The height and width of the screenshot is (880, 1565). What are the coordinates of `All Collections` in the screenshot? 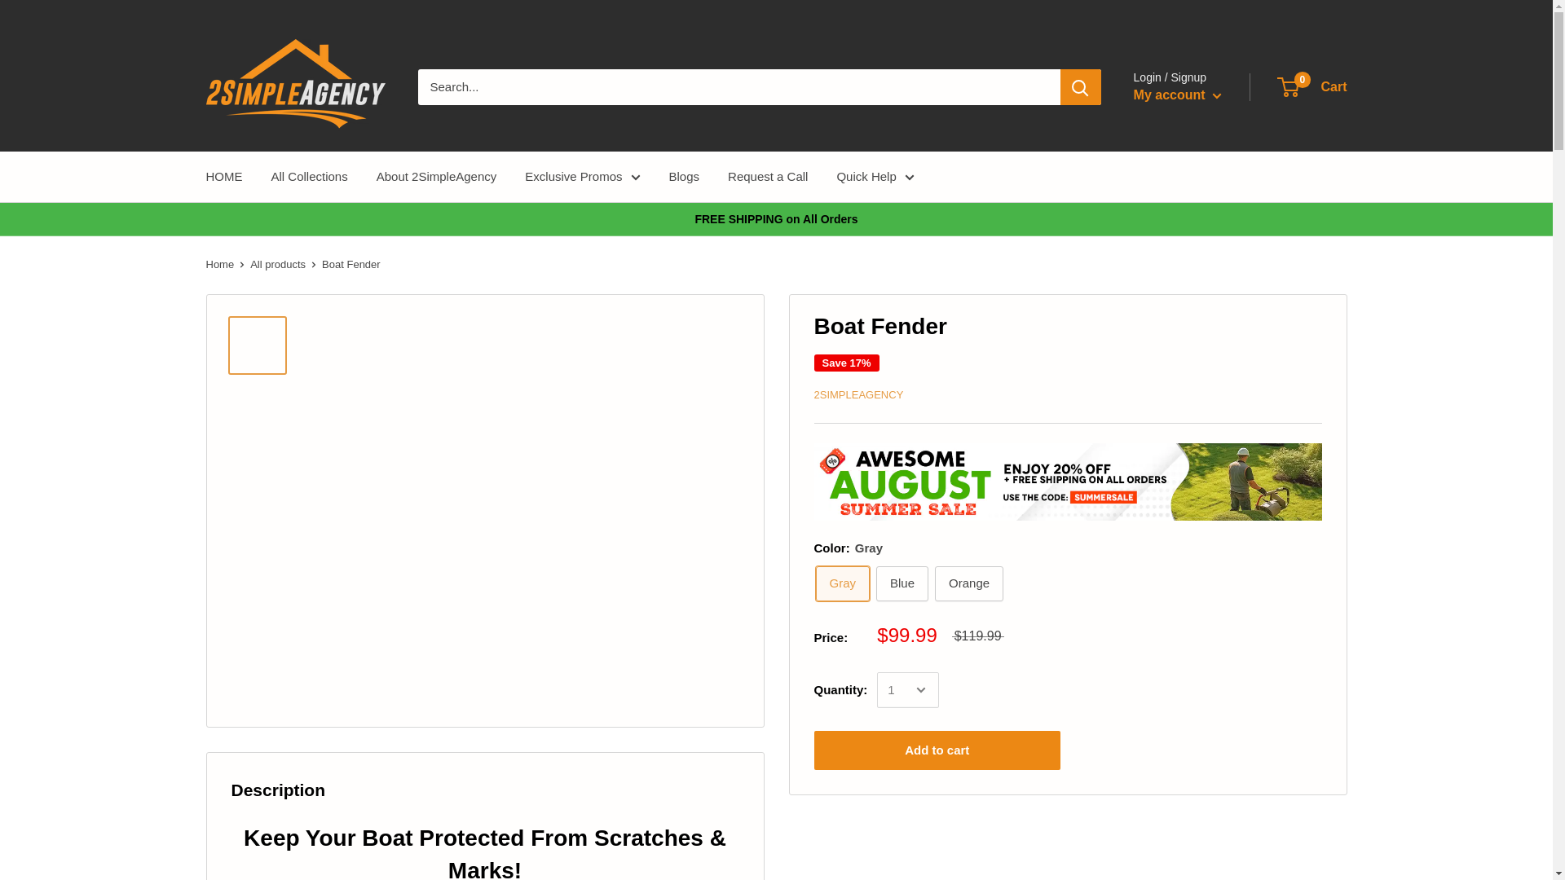 It's located at (1312, 86).